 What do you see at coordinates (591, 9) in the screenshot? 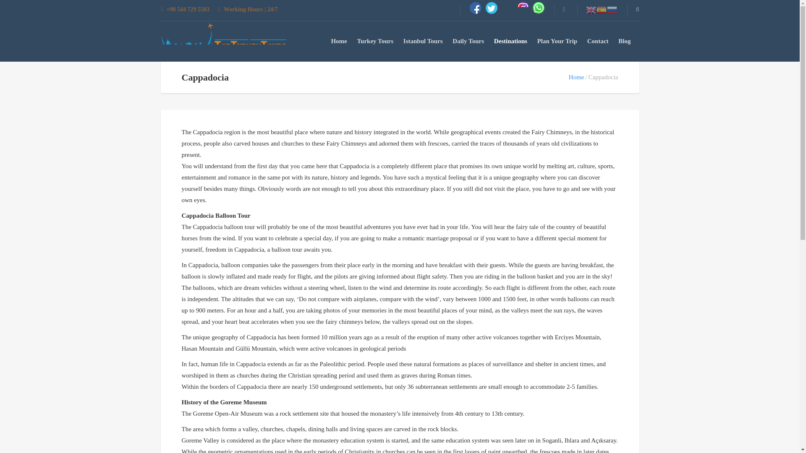
I see `English` at bounding box center [591, 9].